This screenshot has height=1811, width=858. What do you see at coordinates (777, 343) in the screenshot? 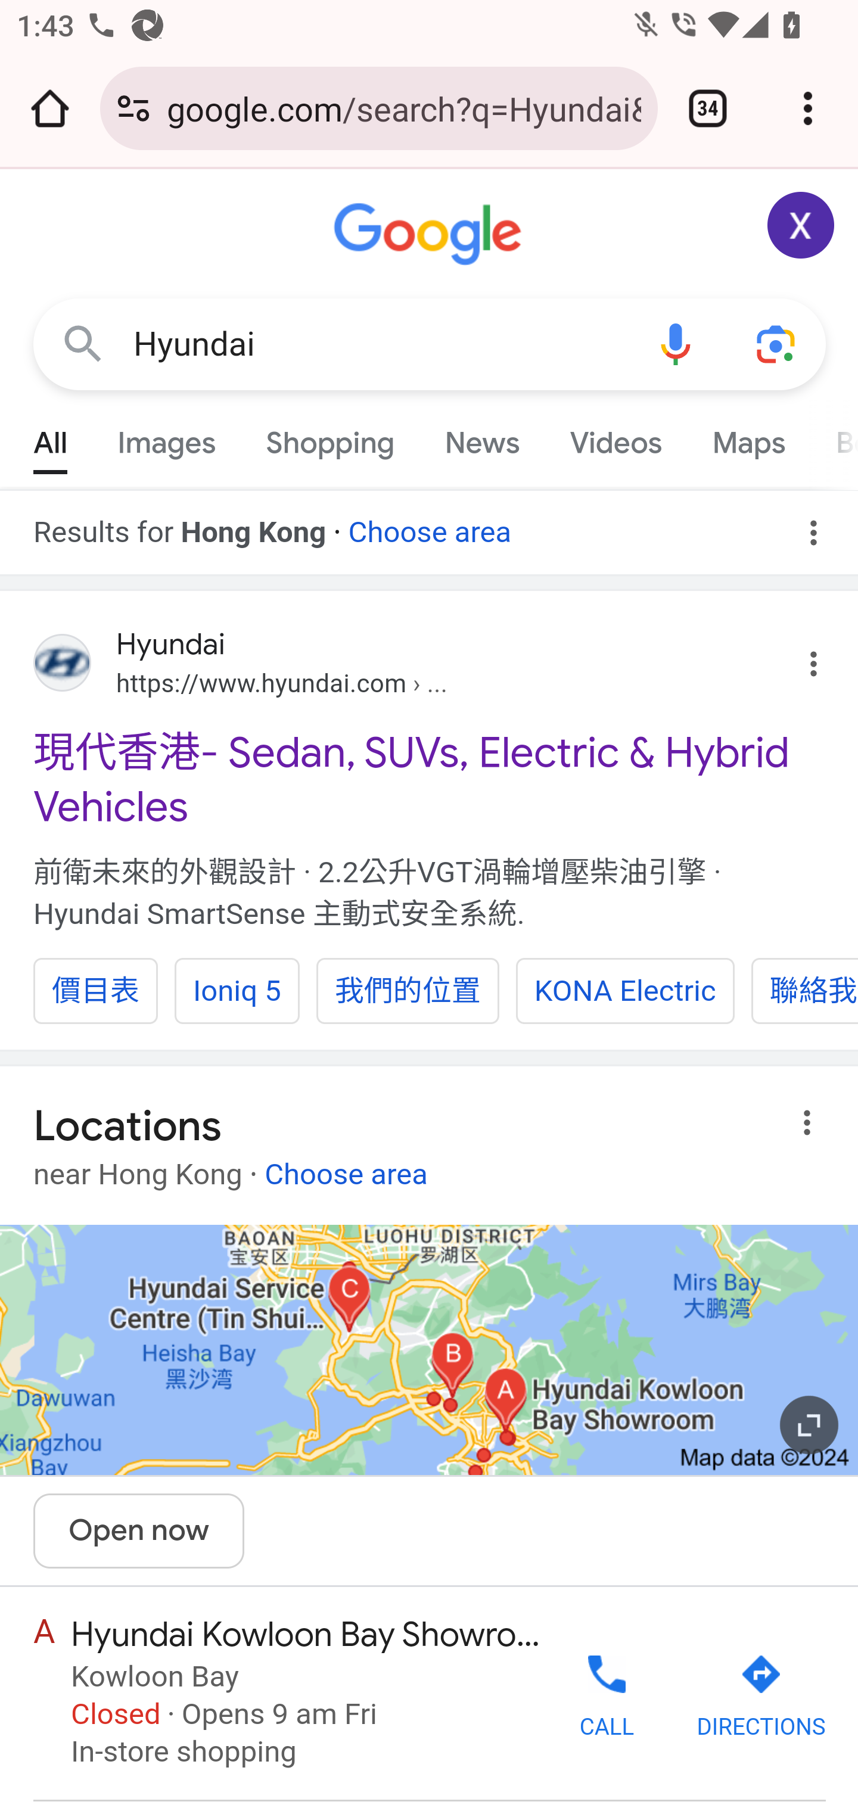
I see `Search using your camera or photos` at bounding box center [777, 343].